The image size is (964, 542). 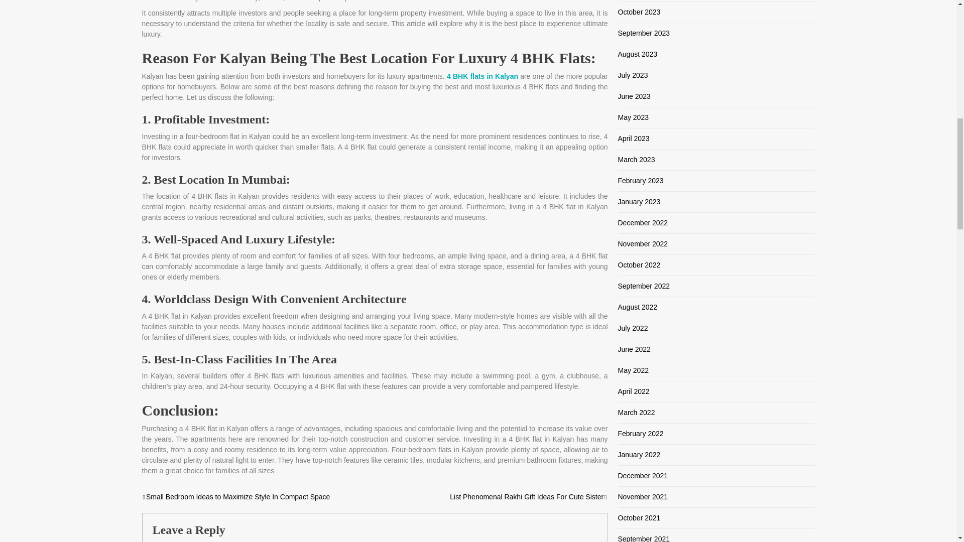 I want to click on 4 BHK flats in Kalyan, so click(x=483, y=76).